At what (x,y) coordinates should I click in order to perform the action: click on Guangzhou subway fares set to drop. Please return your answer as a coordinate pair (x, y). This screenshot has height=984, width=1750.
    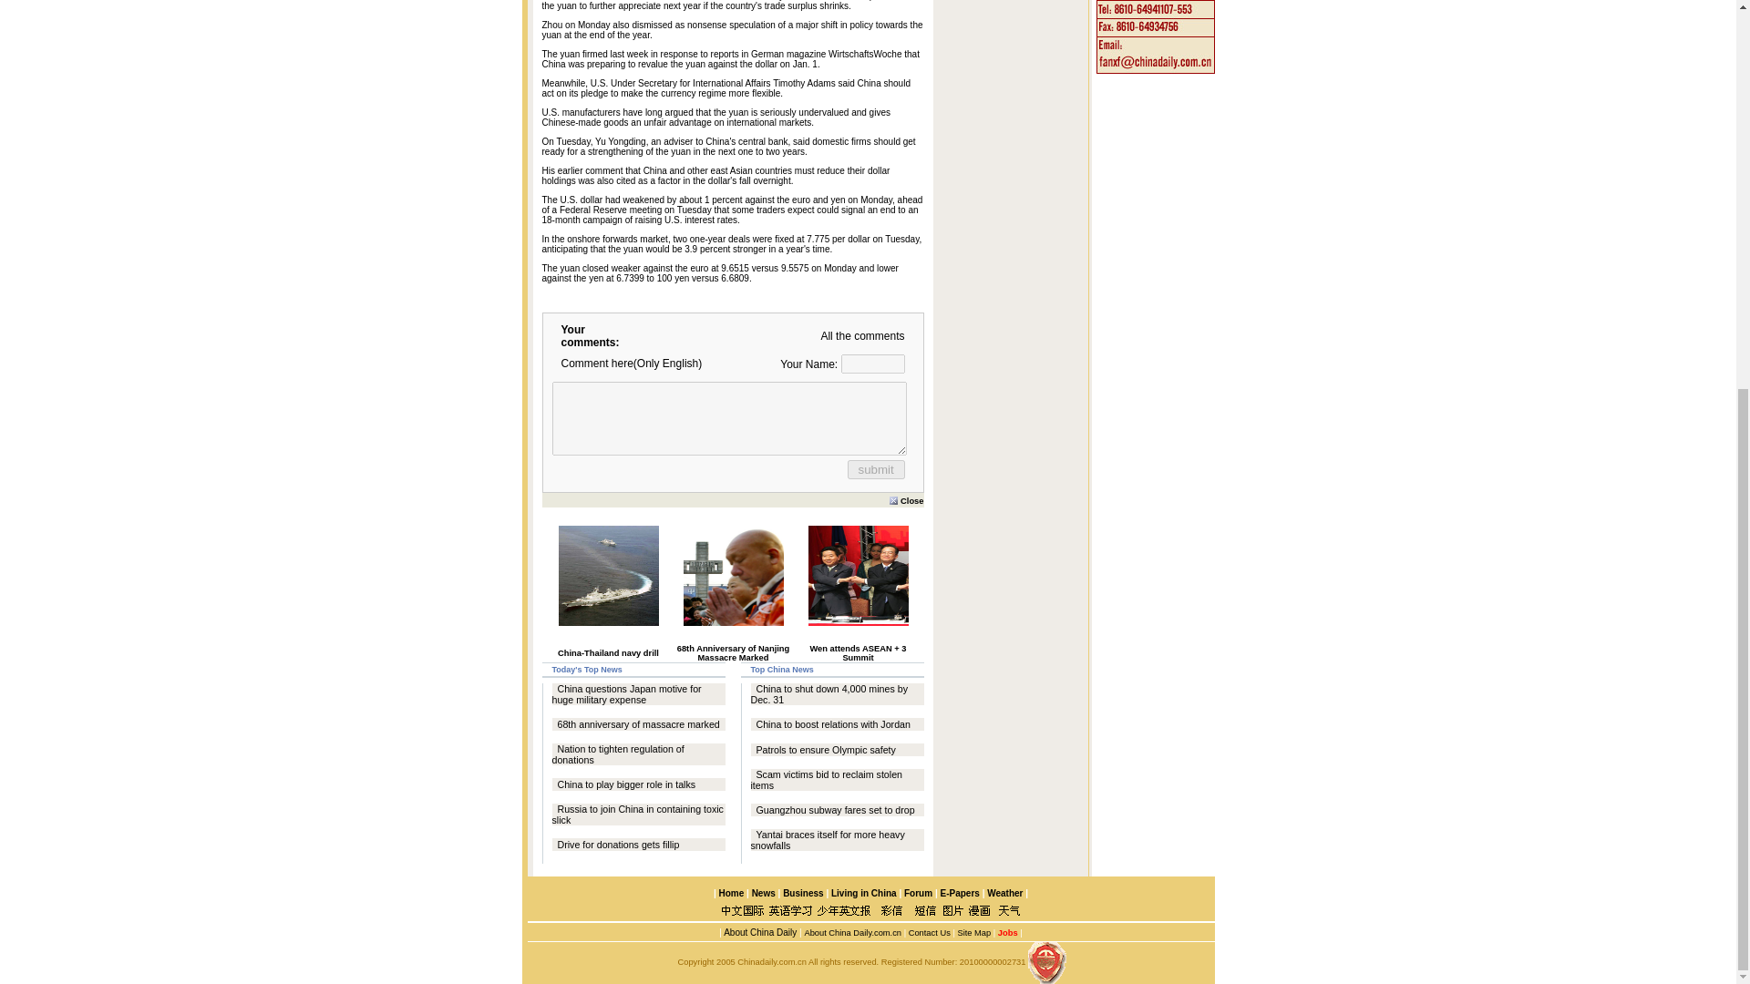
    Looking at the image, I should click on (835, 810).